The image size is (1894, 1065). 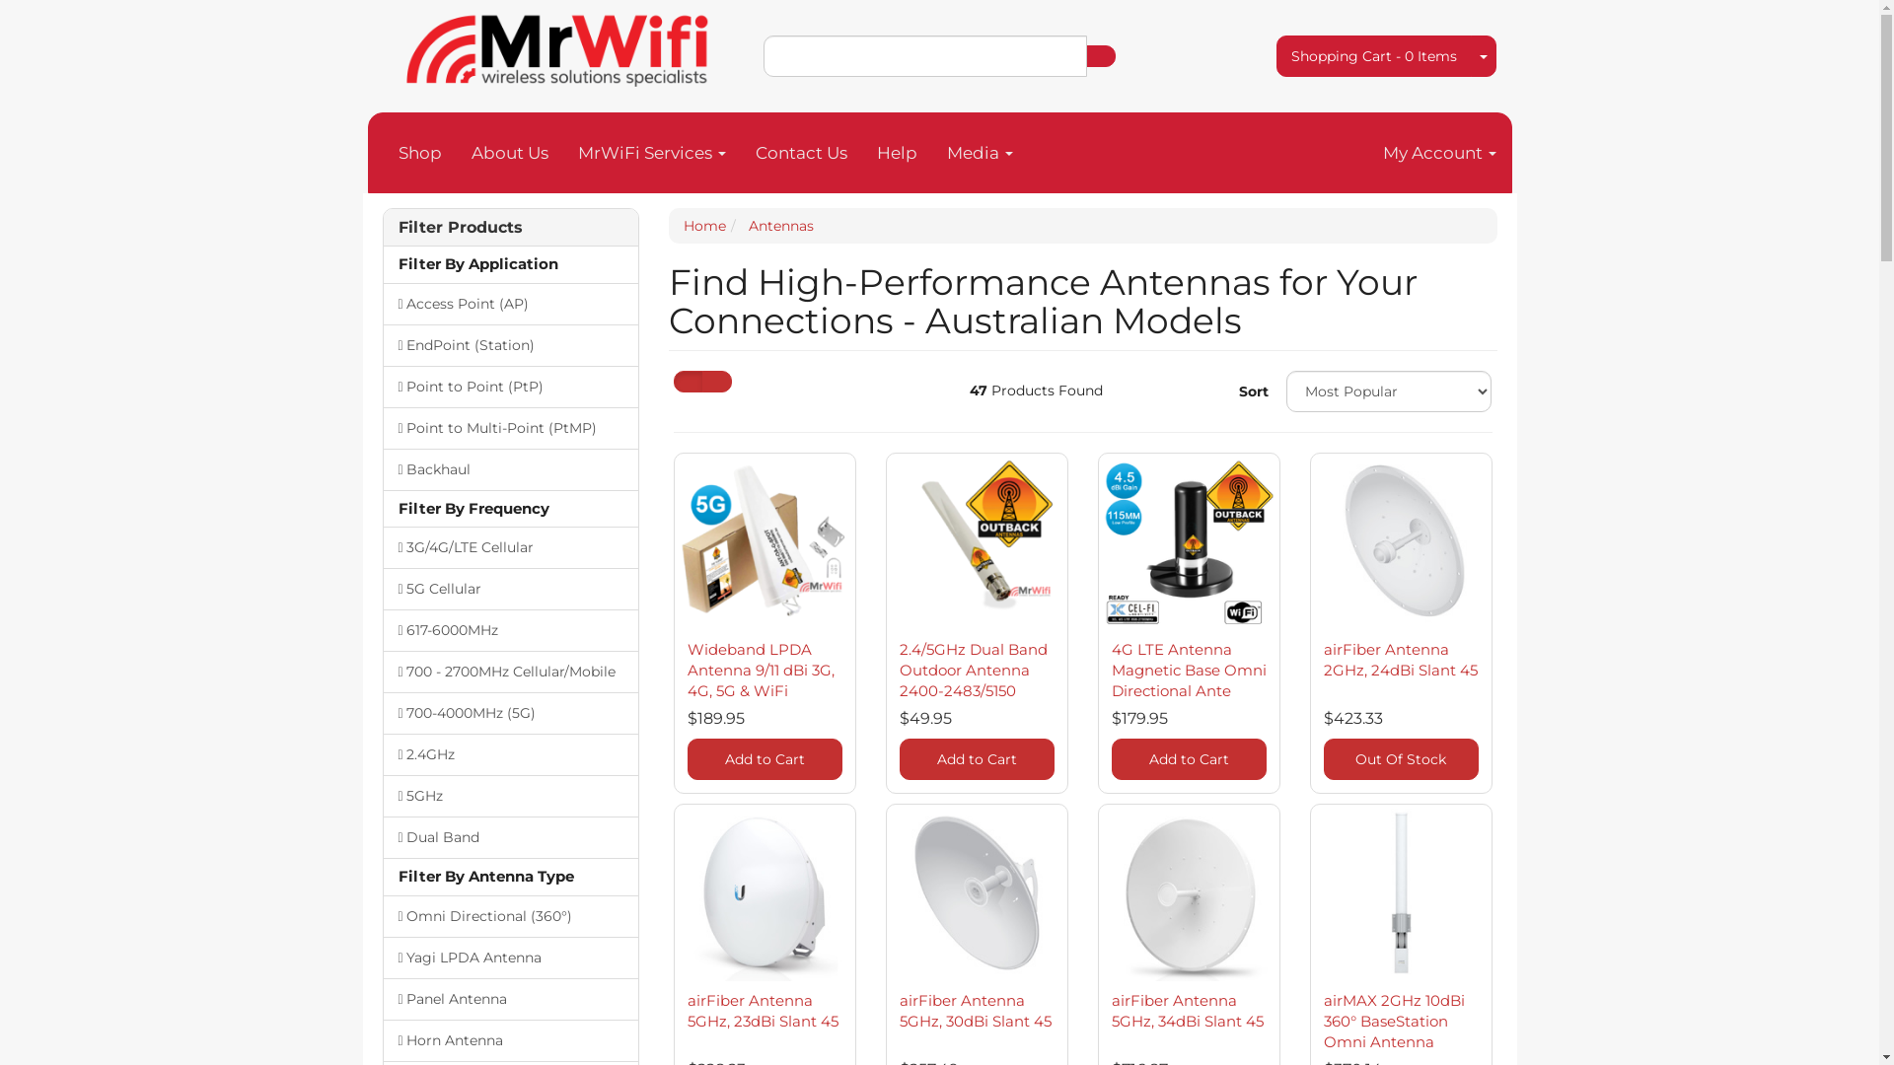 I want to click on Shop, so click(x=419, y=153).